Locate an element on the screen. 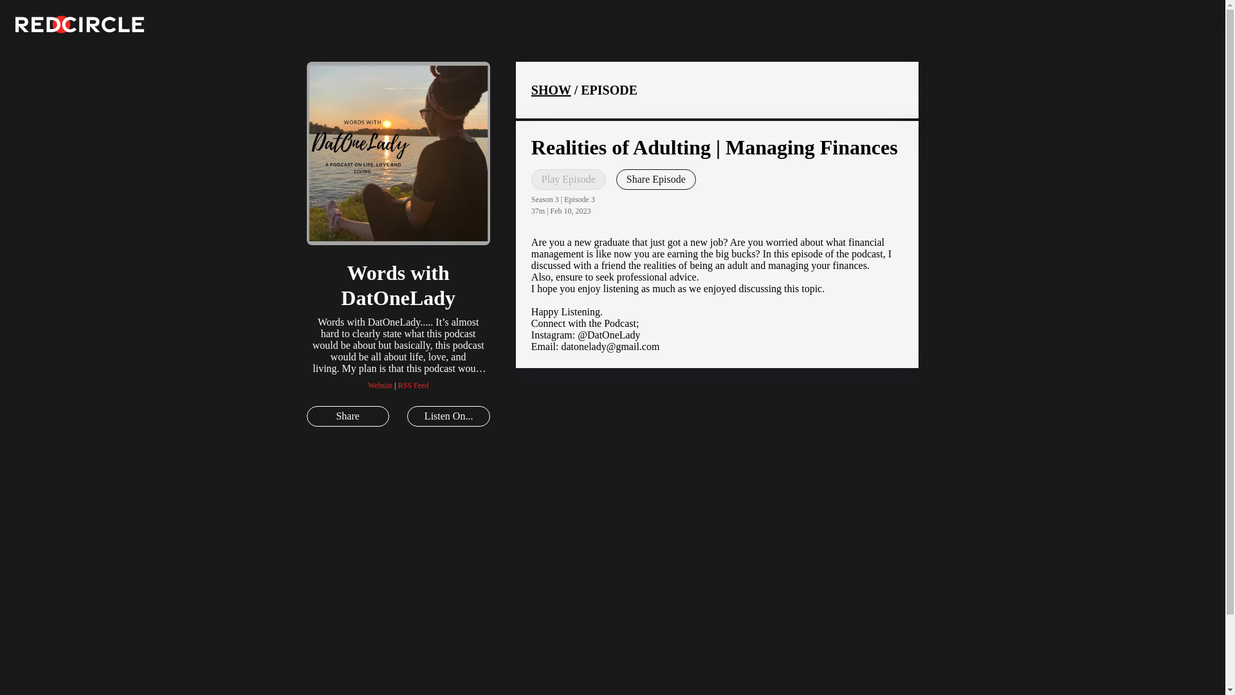 The image size is (1235, 695). SHOW is located at coordinates (551, 90).